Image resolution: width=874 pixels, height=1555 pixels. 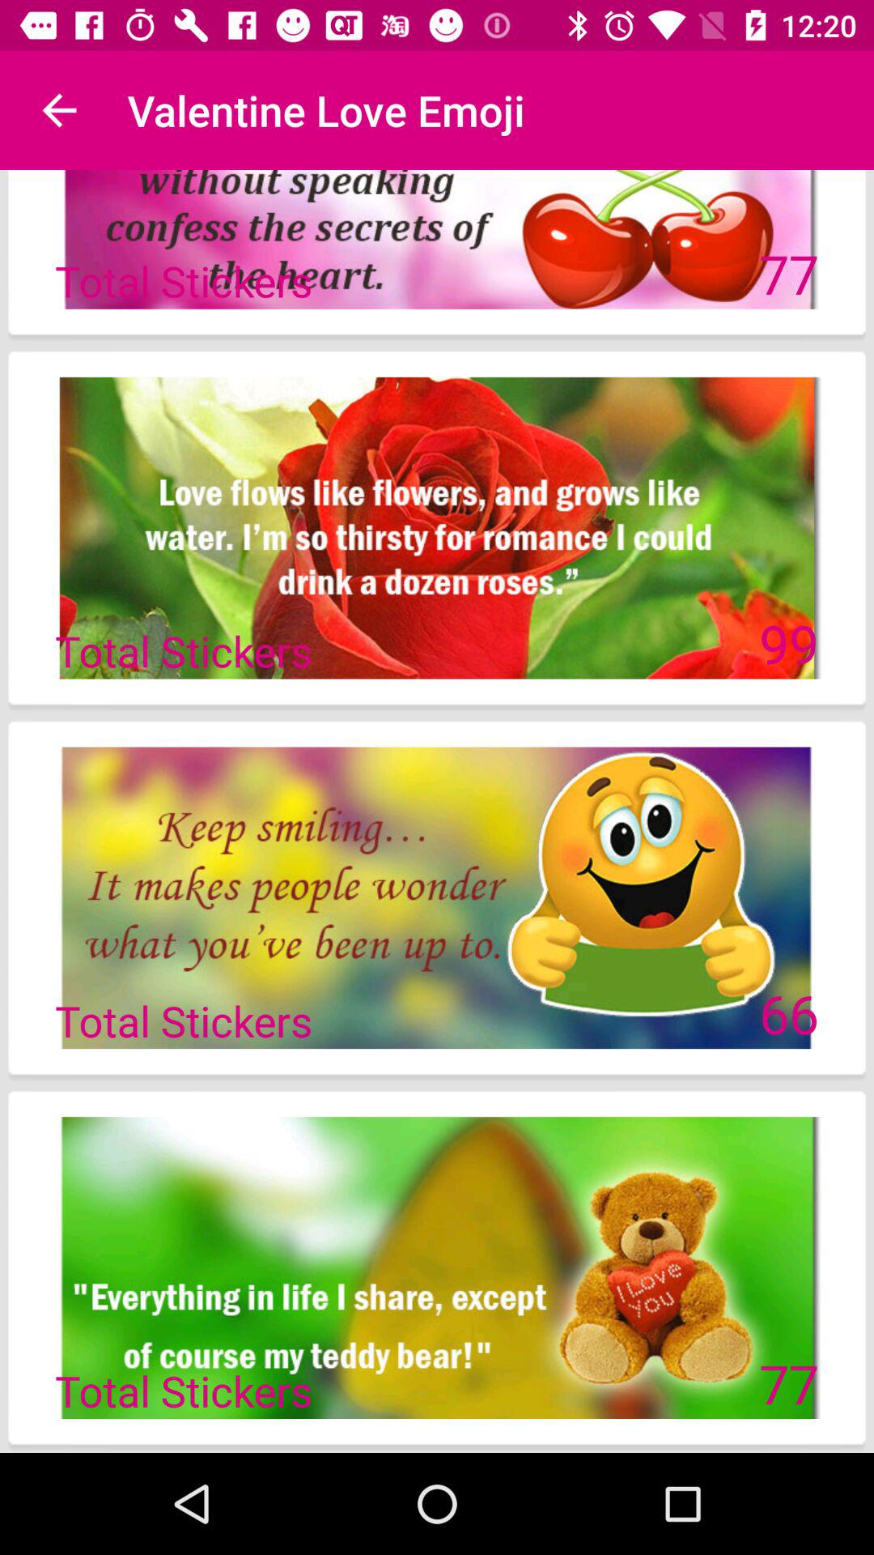 What do you see at coordinates (788, 643) in the screenshot?
I see `choose 99 icon` at bounding box center [788, 643].